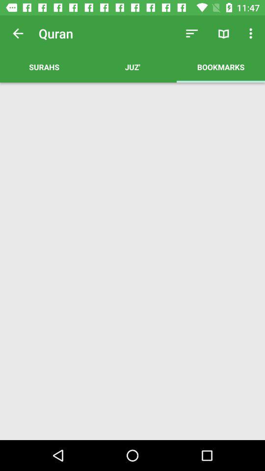 The width and height of the screenshot is (265, 471). What do you see at coordinates (221, 67) in the screenshot?
I see `scroll until the bookmarks` at bounding box center [221, 67].